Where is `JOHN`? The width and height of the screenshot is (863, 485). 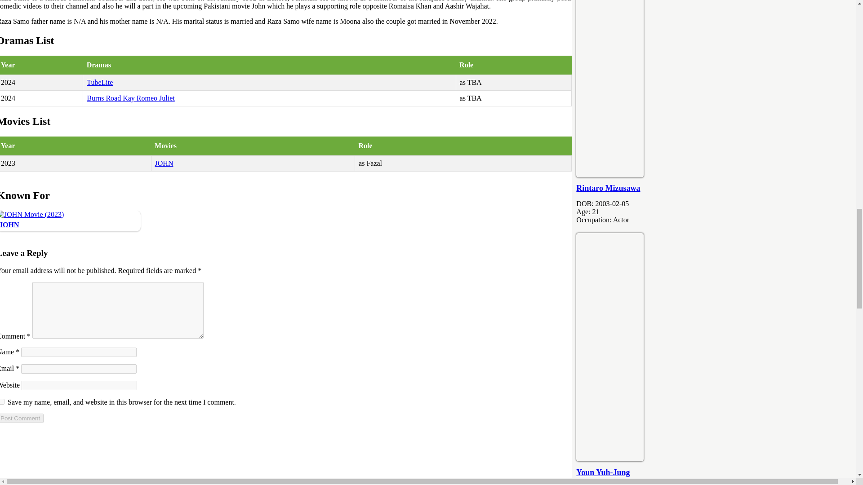 JOHN is located at coordinates (164, 163).